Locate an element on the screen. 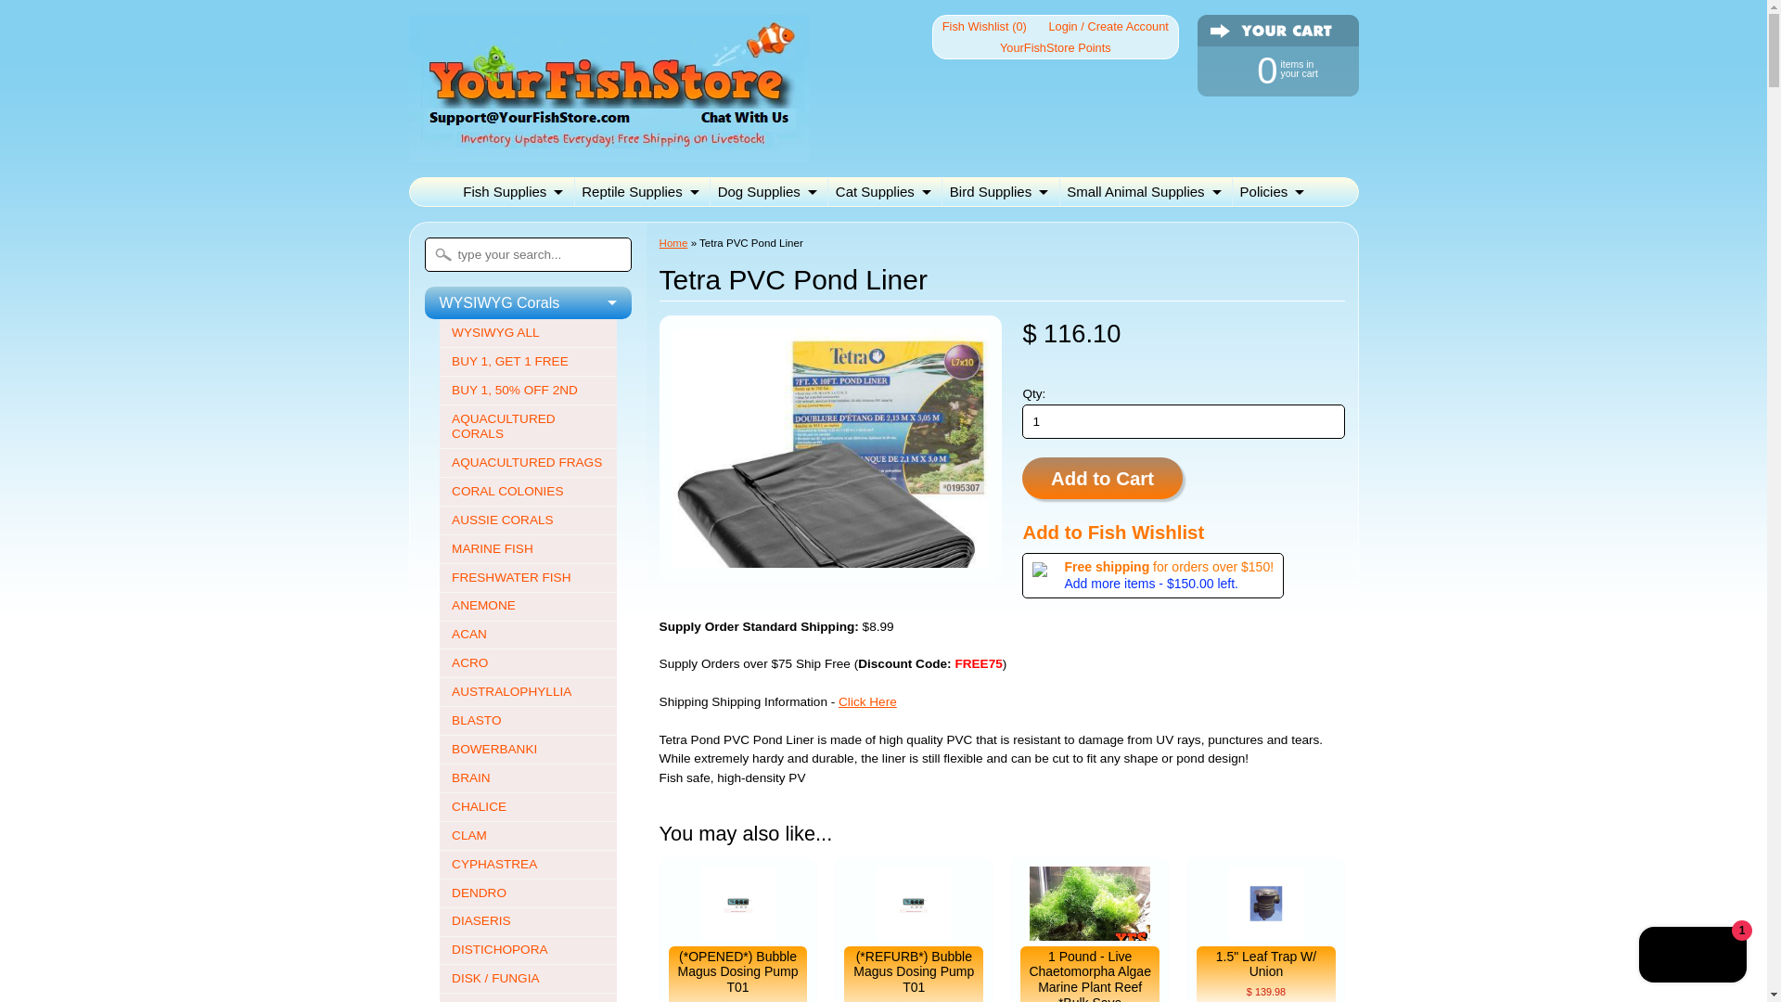 The width and height of the screenshot is (1781, 1002). Fish Supplies is located at coordinates (1055, 46).